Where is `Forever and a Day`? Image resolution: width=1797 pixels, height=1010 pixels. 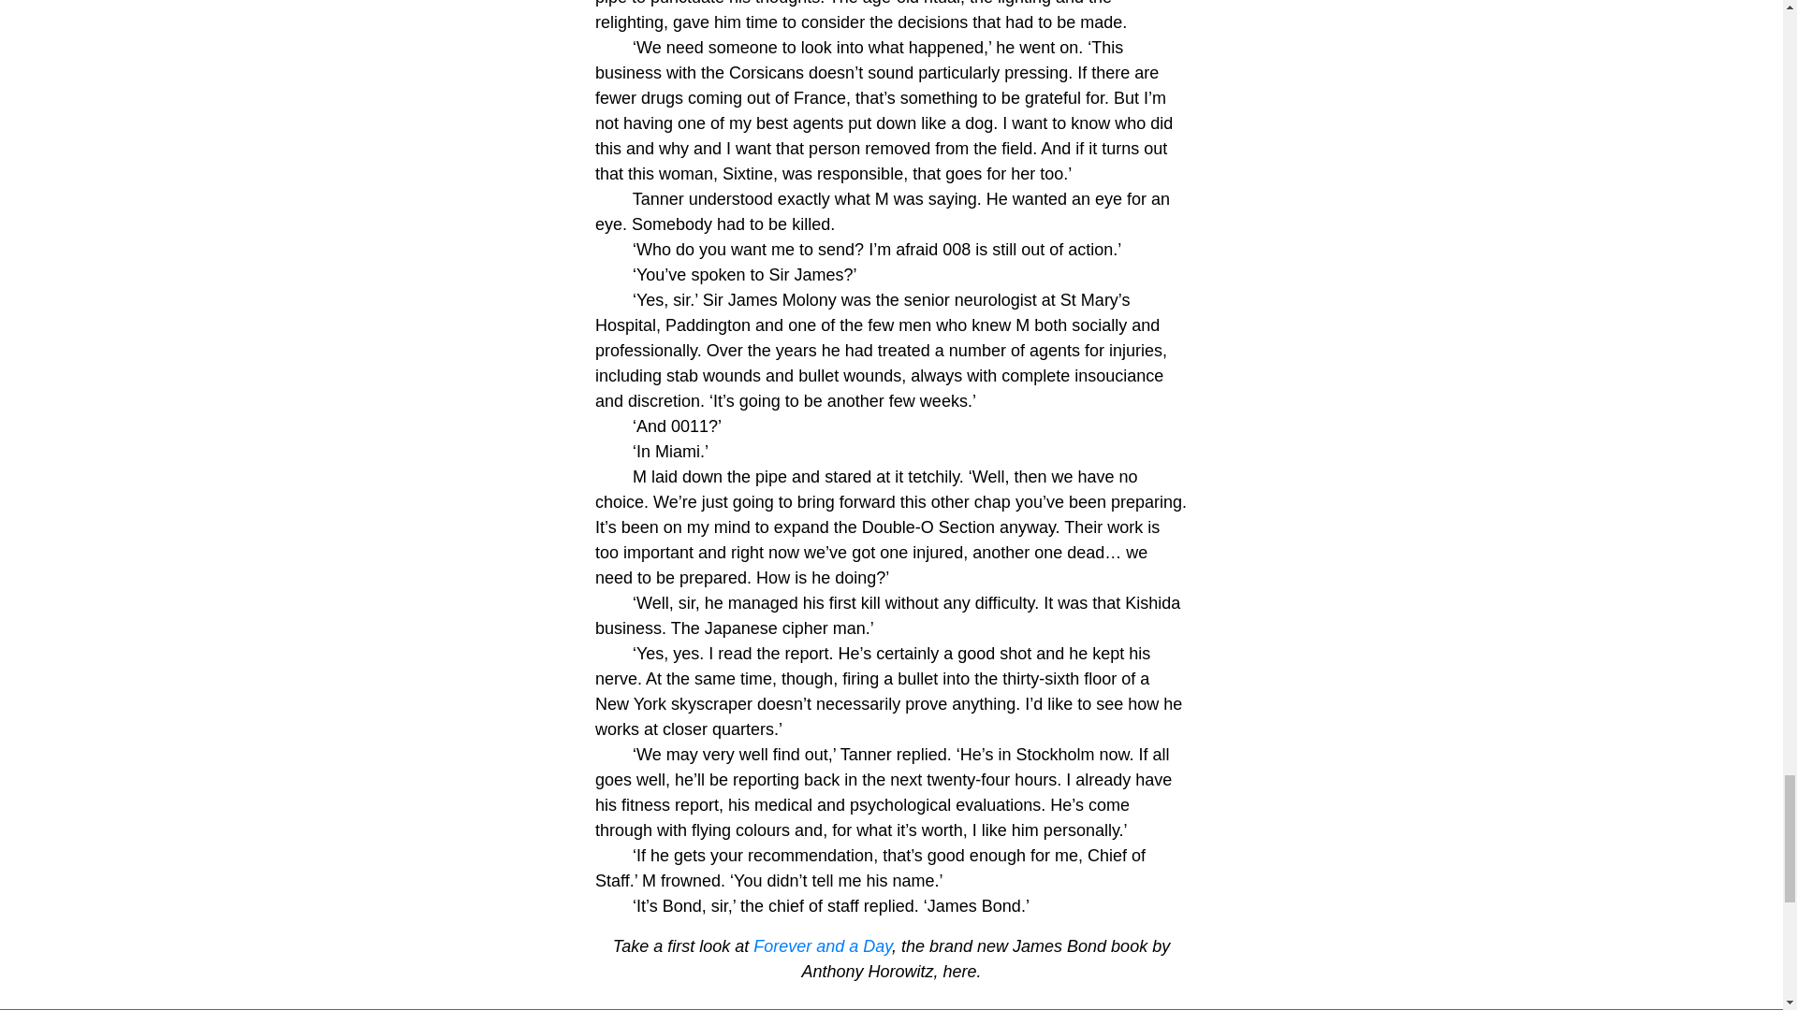
Forever and a Day is located at coordinates (822, 946).